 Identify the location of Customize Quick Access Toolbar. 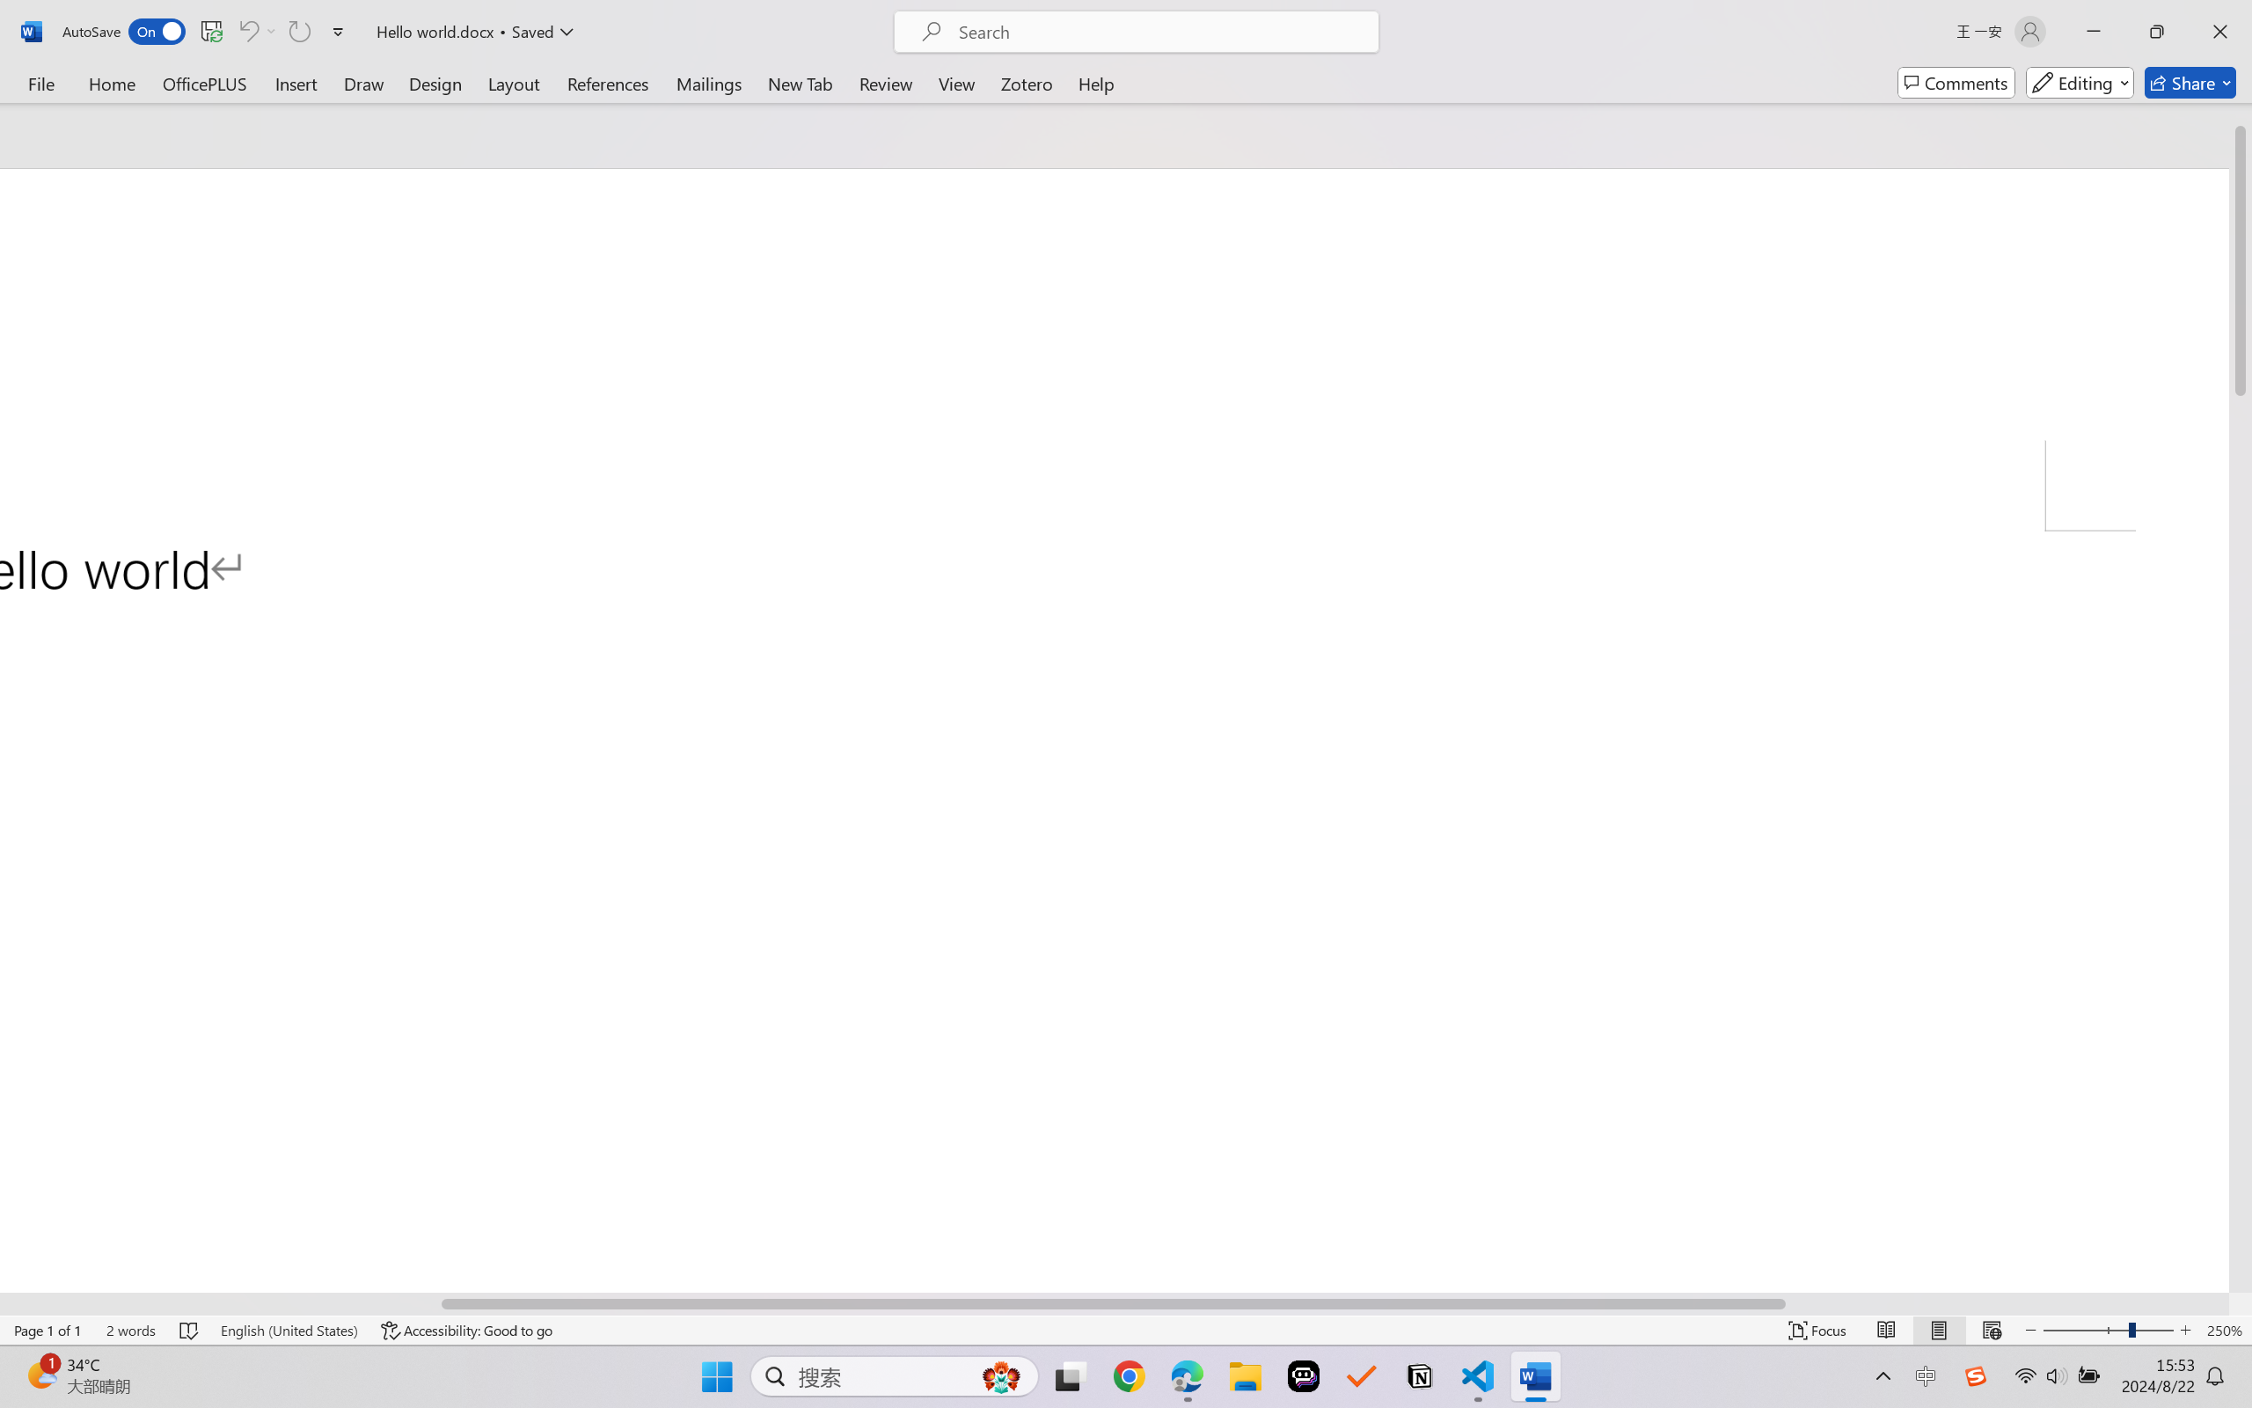
(339, 32).